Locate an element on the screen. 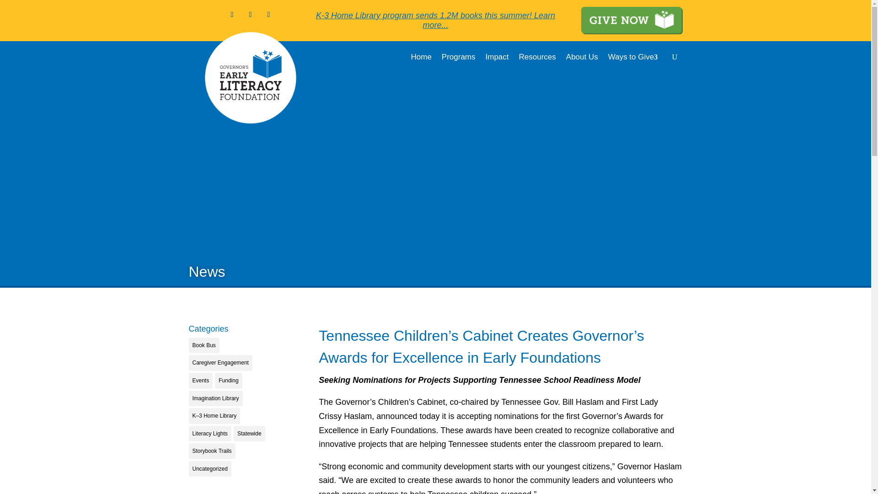 This screenshot has height=494, width=878. Imagination Library is located at coordinates (215, 398).